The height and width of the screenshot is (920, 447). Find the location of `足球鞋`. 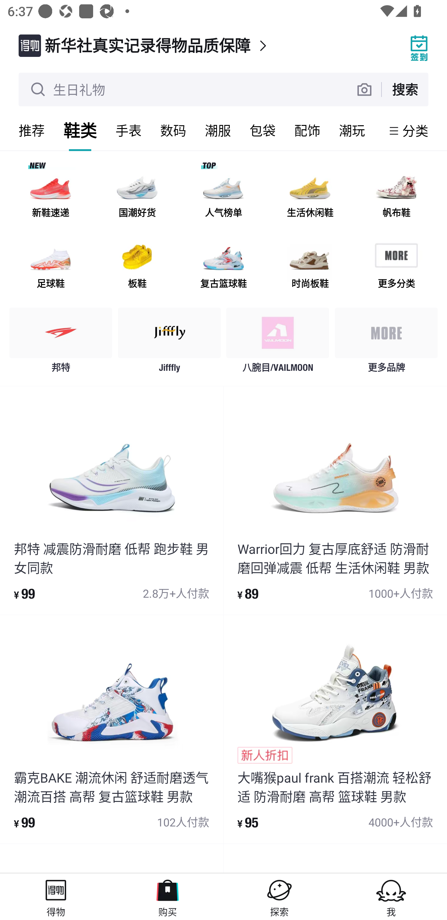

足球鞋 is located at coordinates (51, 264).